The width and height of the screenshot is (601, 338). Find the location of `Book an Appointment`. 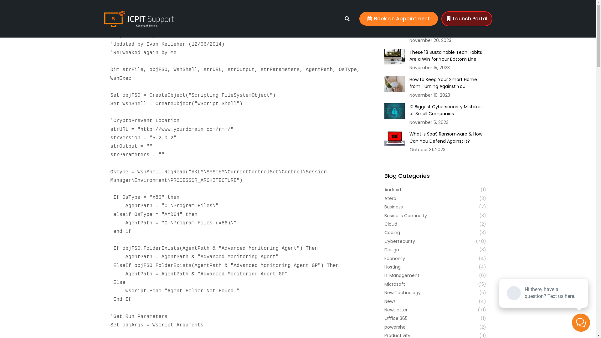

Book an Appointment is located at coordinates (399, 19).